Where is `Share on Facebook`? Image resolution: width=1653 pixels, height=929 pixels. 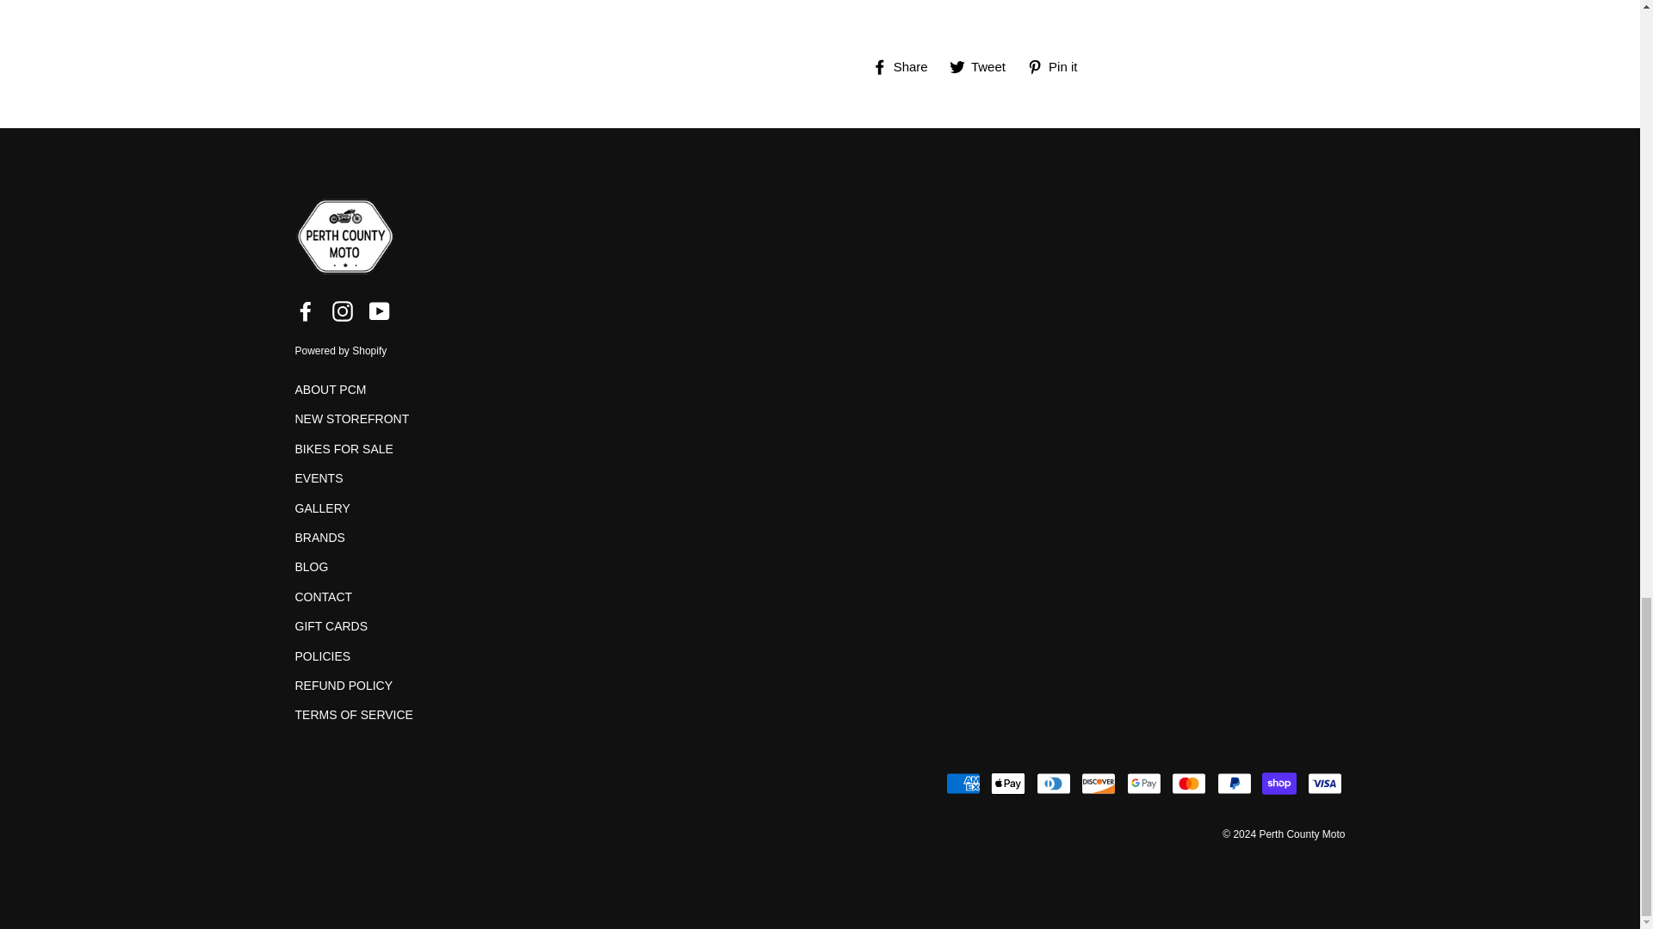
Share on Facebook is located at coordinates (906, 66).